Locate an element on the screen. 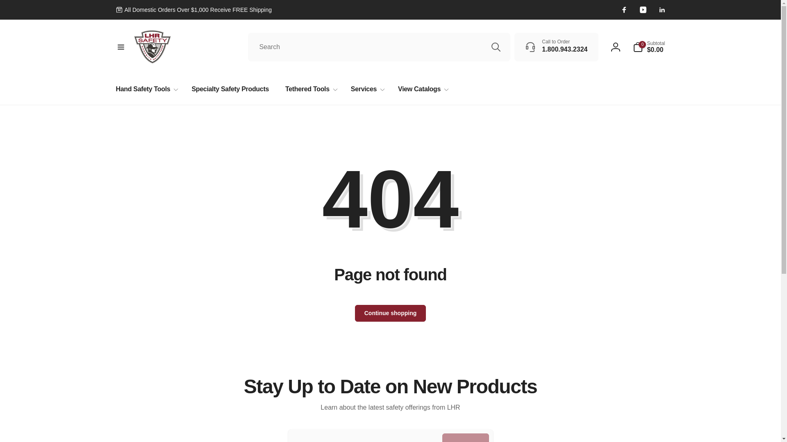 The image size is (787, 442). YouTube is located at coordinates (643, 10).